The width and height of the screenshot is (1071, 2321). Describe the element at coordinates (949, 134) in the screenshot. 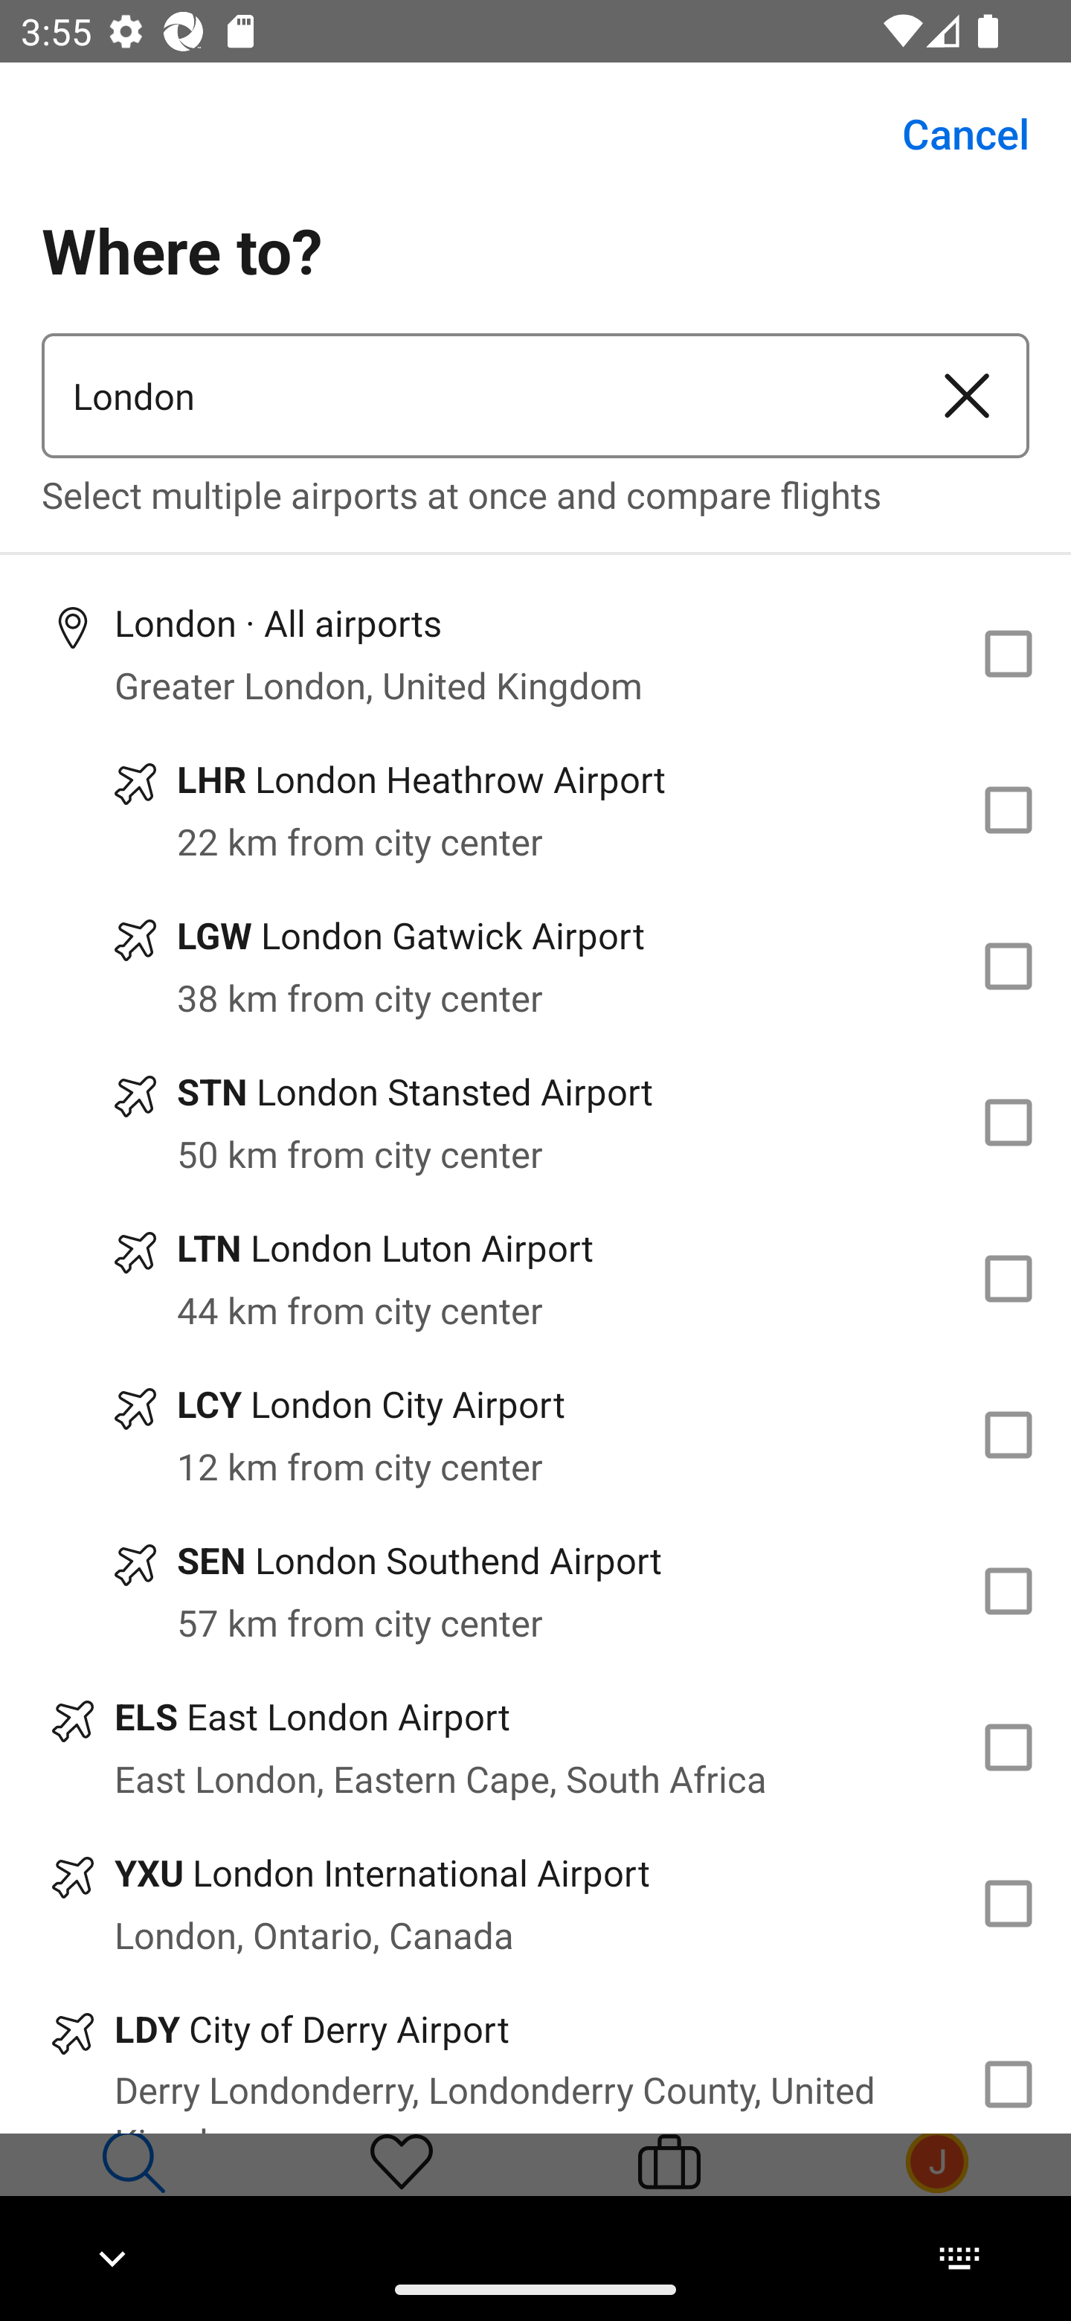

I see `Cancel` at that location.